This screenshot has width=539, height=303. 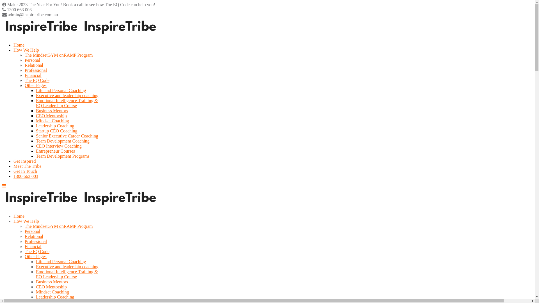 What do you see at coordinates (56, 151) in the screenshot?
I see `Entrepreneur Courses` at bounding box center [56, 151].